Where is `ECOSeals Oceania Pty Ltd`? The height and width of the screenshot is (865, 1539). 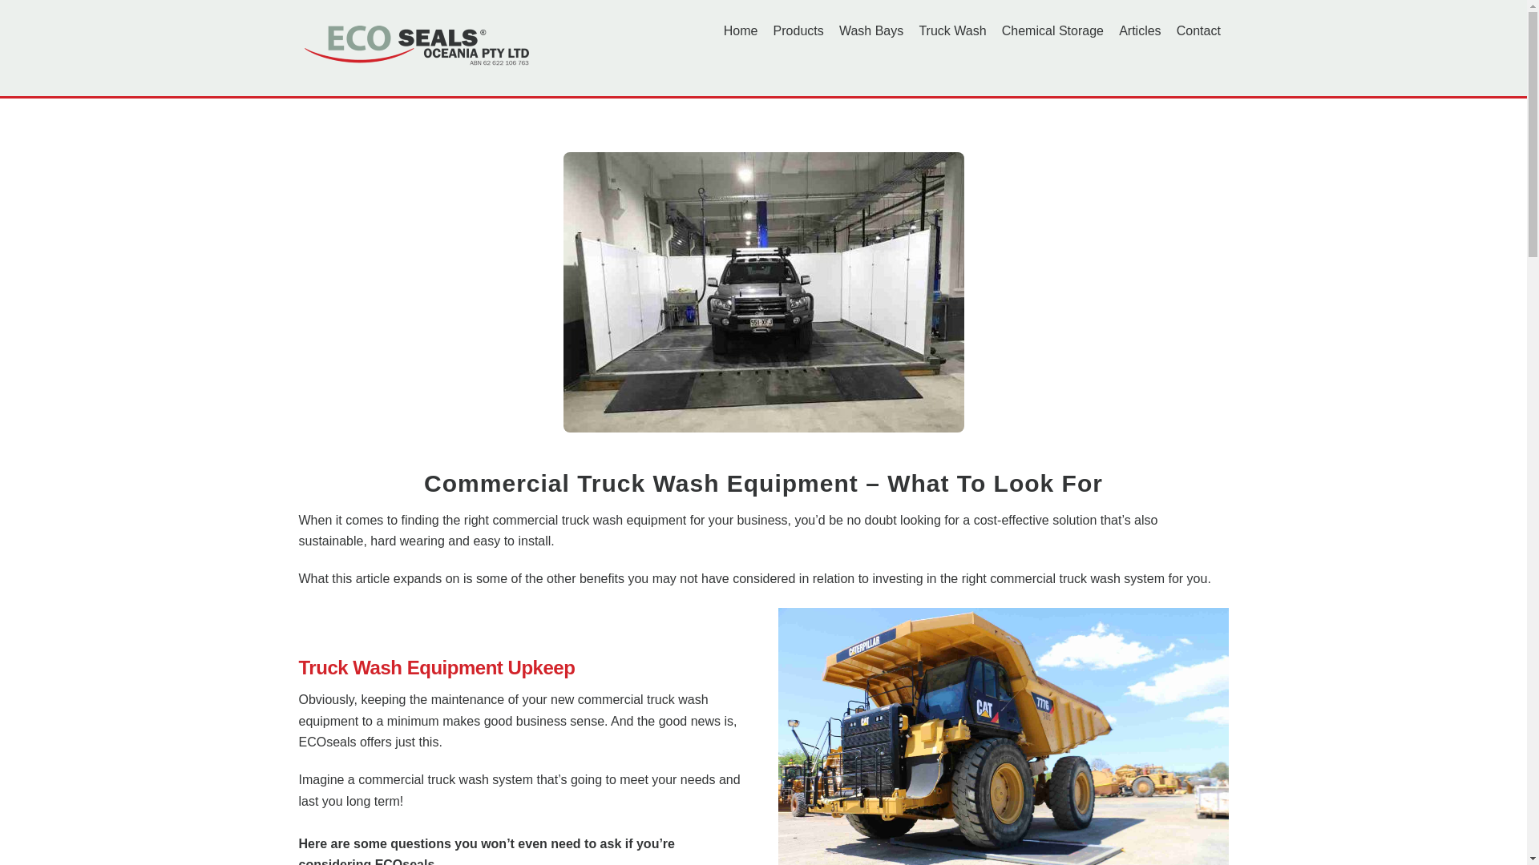 ECOSeals Oceania Pty Ltd is located at coordinates (418, 66).